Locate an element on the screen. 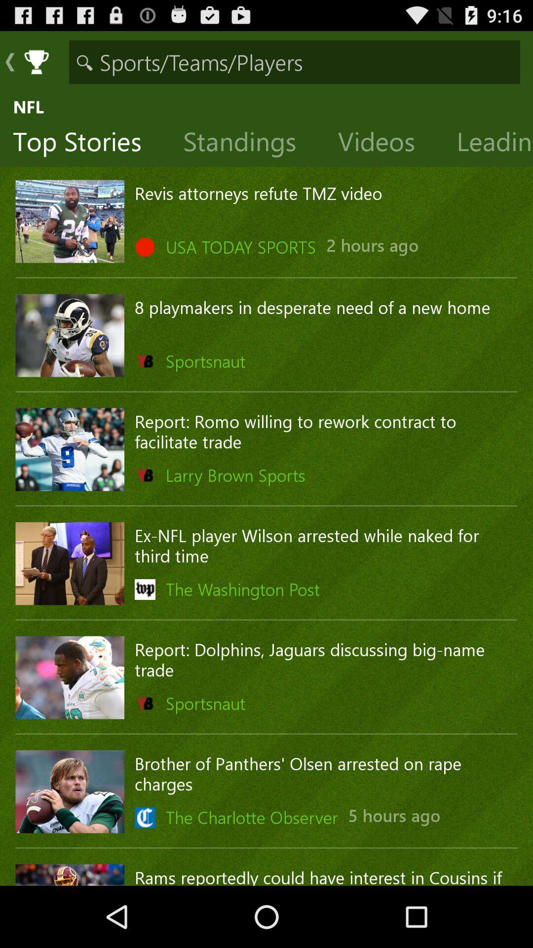 The height and width of the screenshot is (948, 533). search it is located at coordinates (294, 62).